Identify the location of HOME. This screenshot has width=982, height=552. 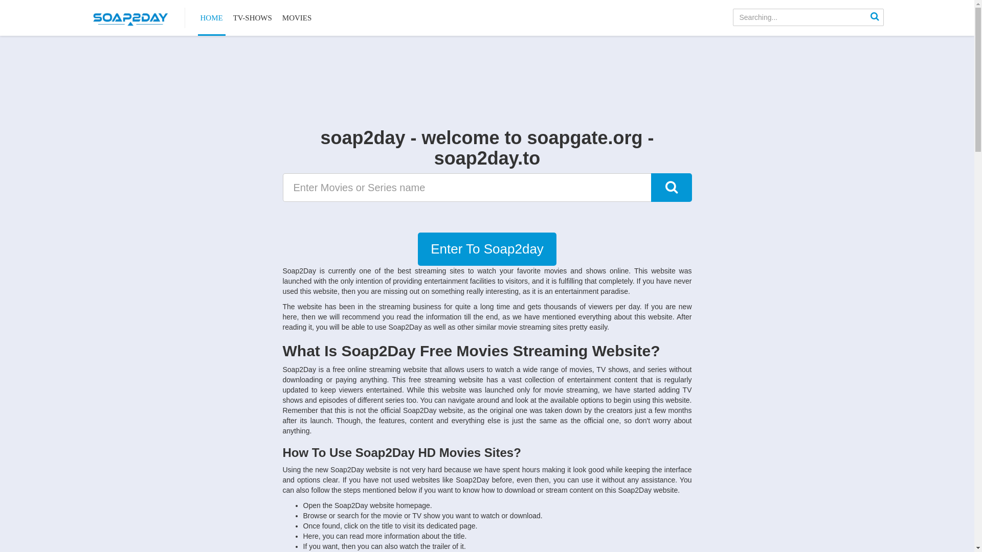
(211, 18).